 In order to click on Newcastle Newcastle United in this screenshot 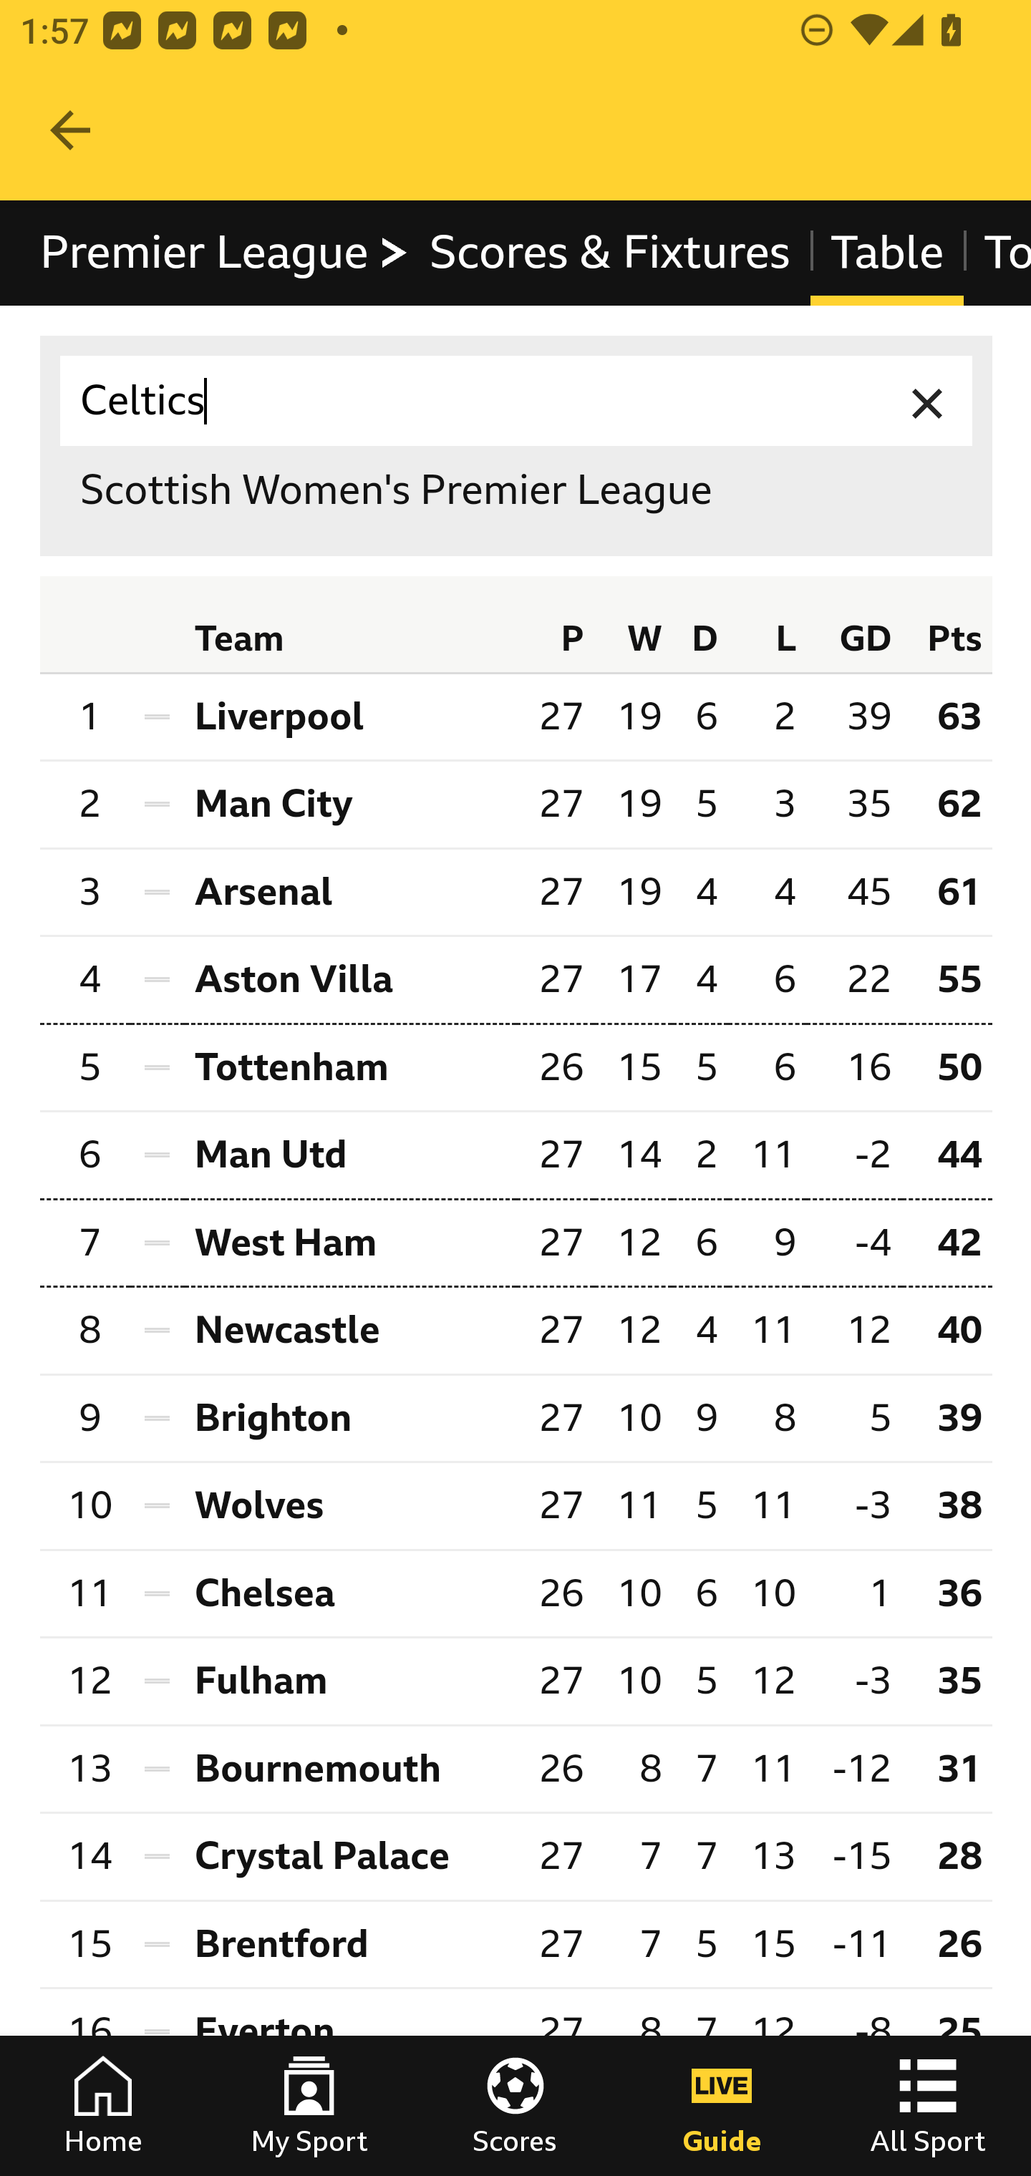, I will do `click(350, 1331)`.